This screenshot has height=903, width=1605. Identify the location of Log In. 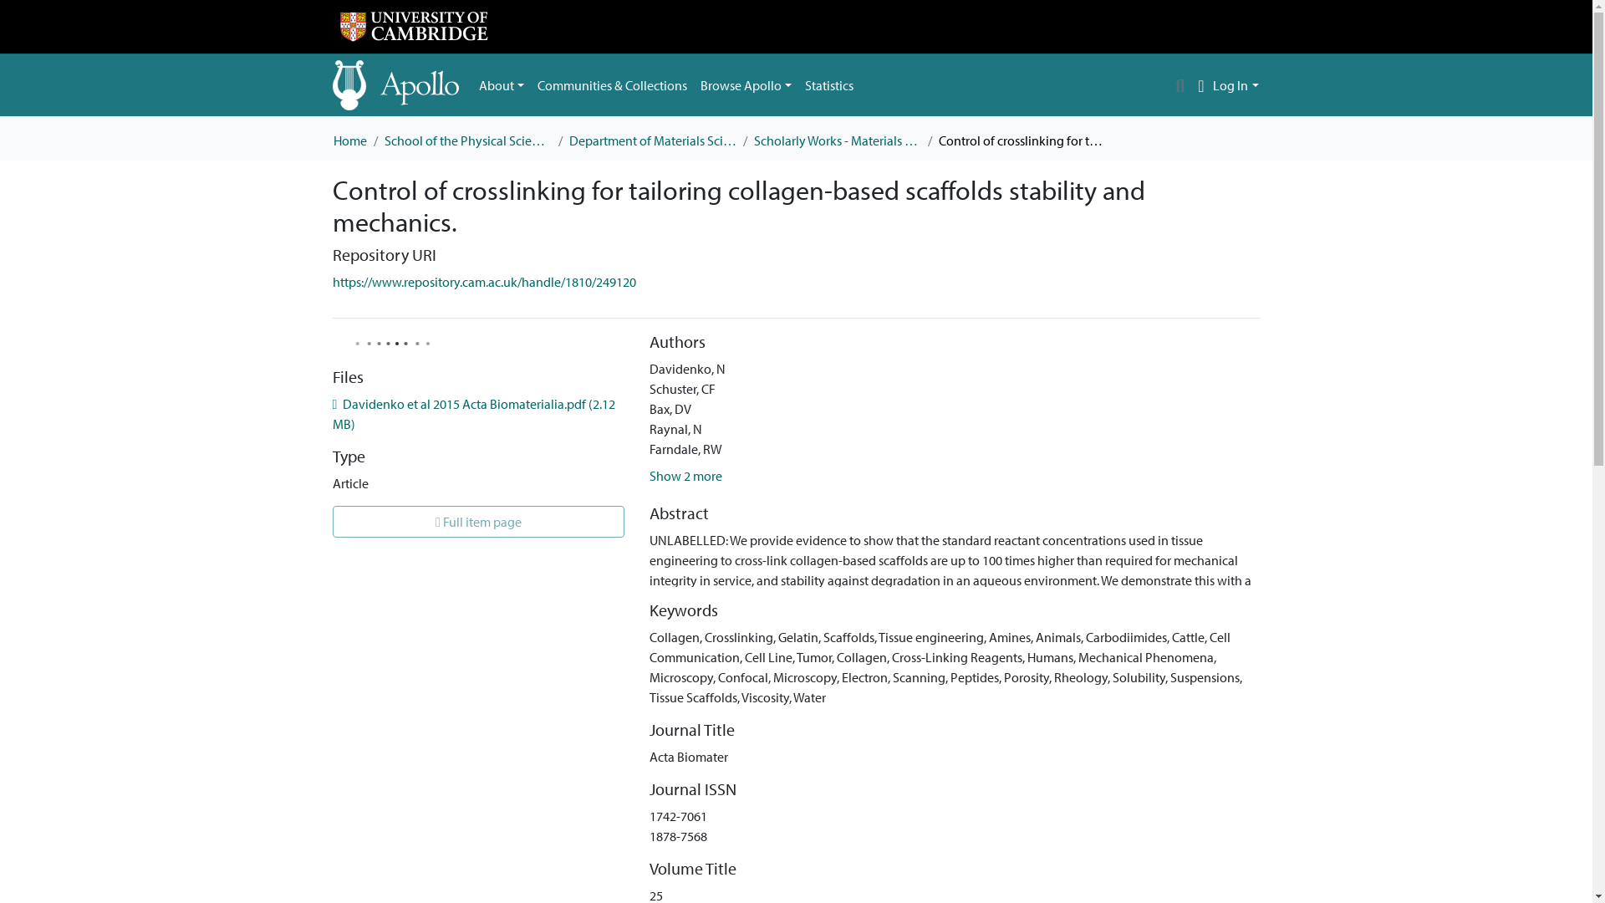
(1236, 85).